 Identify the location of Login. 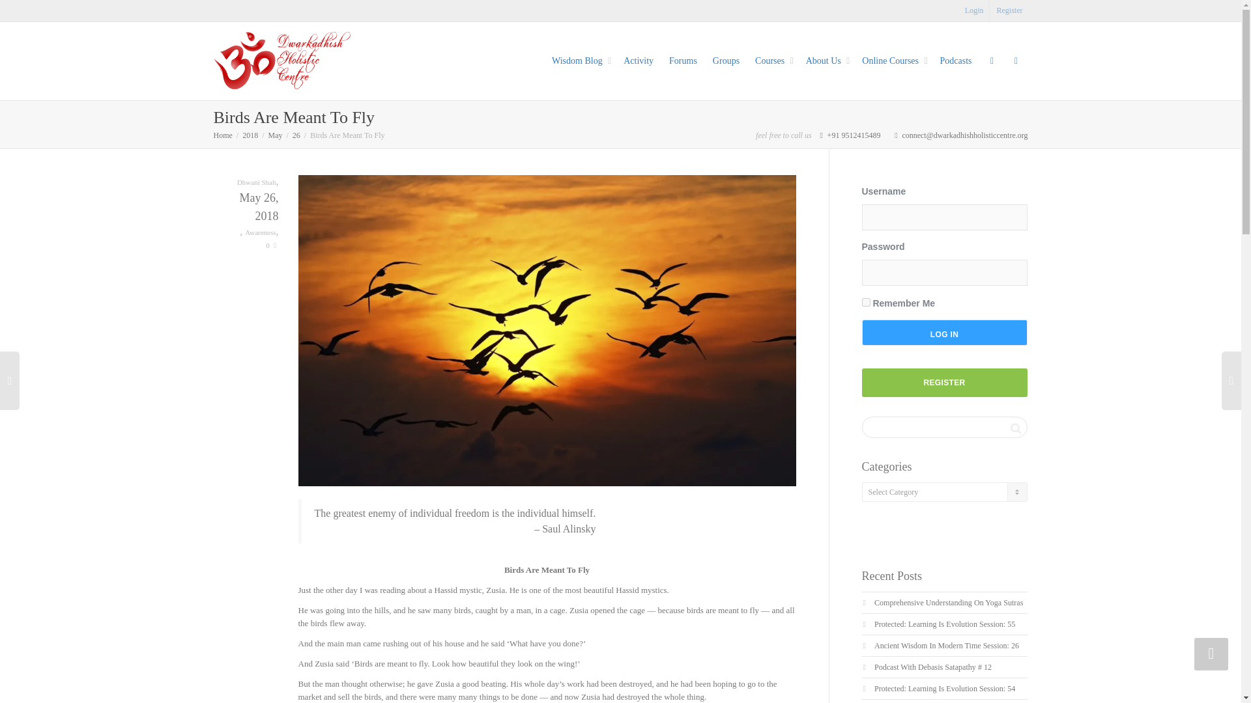
(974, 10).